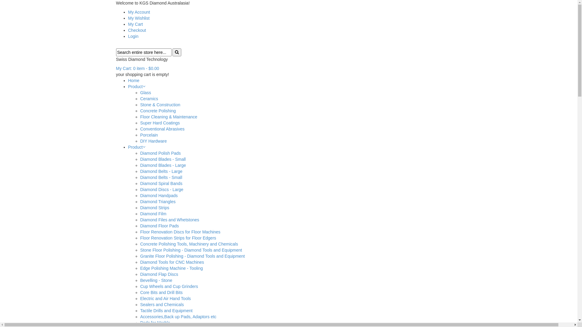 The width and height of the screenshot is (582, 327). Describe the element at coordinates (162, 305) in the screenshot. I see `Sealers and Chemicals` at that location.